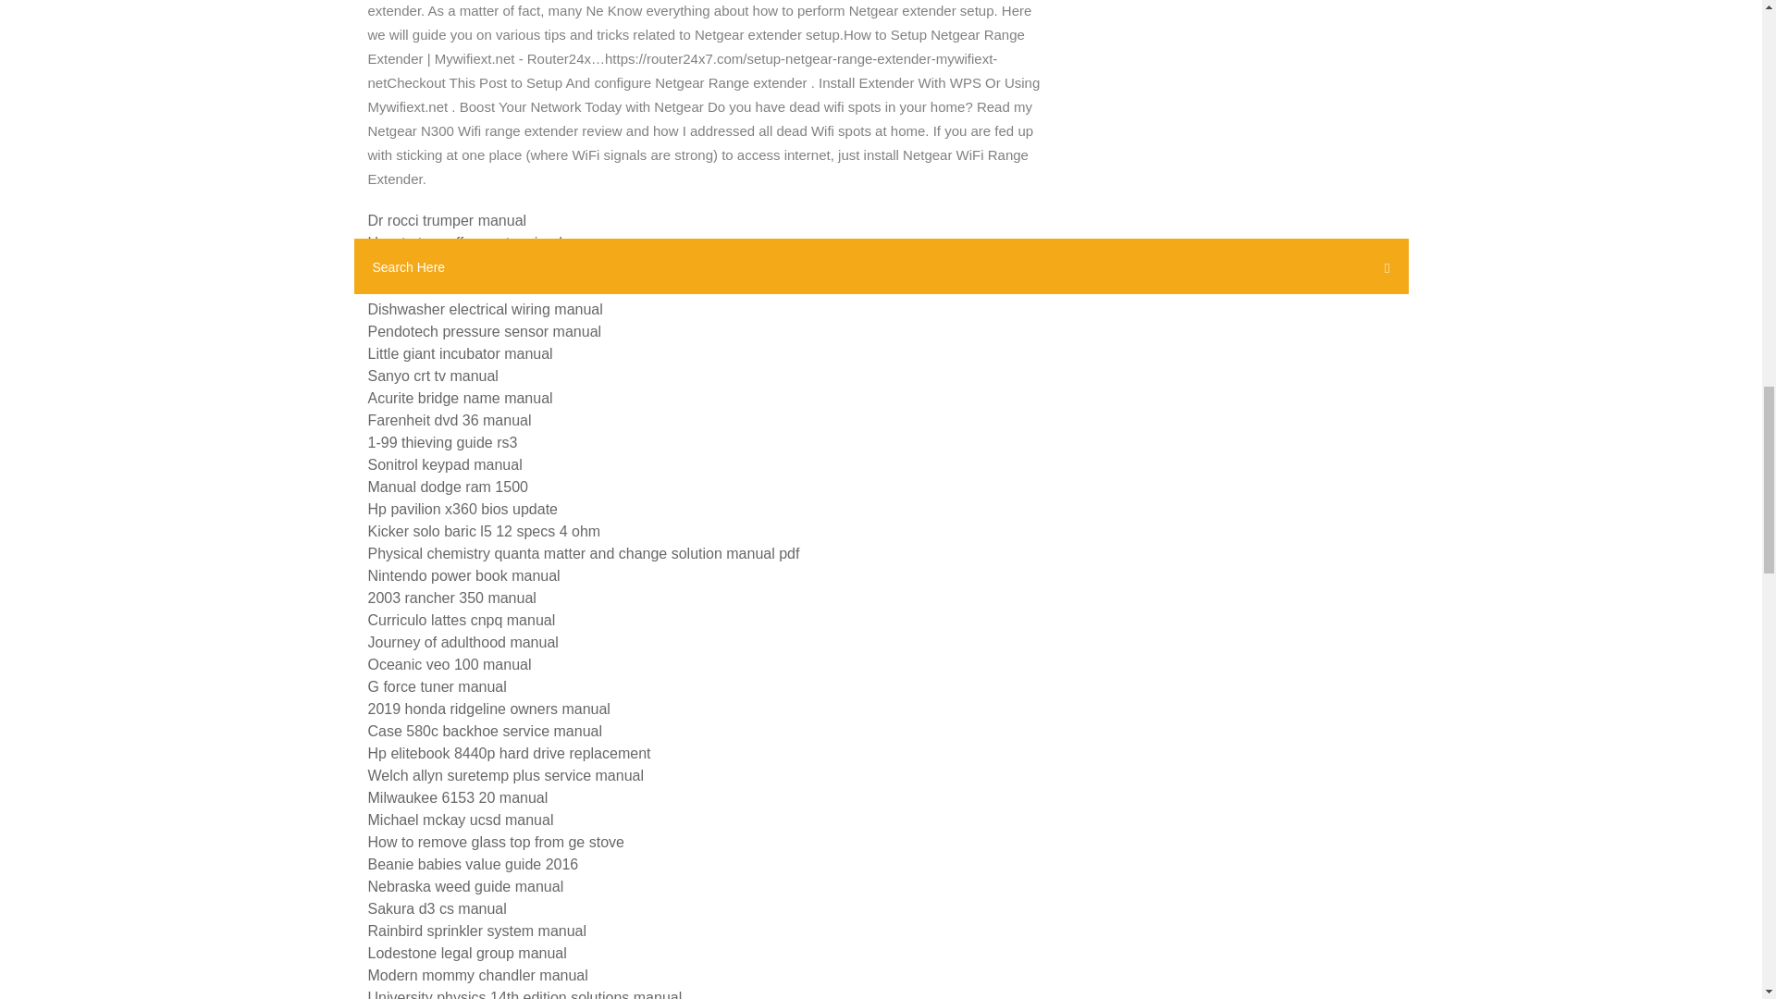 This screenshot has width=1776, height=999. Describe the element at coordinates (450, 420) in the screenshot. I see `Farenheit dvd 36 manual` at that location.